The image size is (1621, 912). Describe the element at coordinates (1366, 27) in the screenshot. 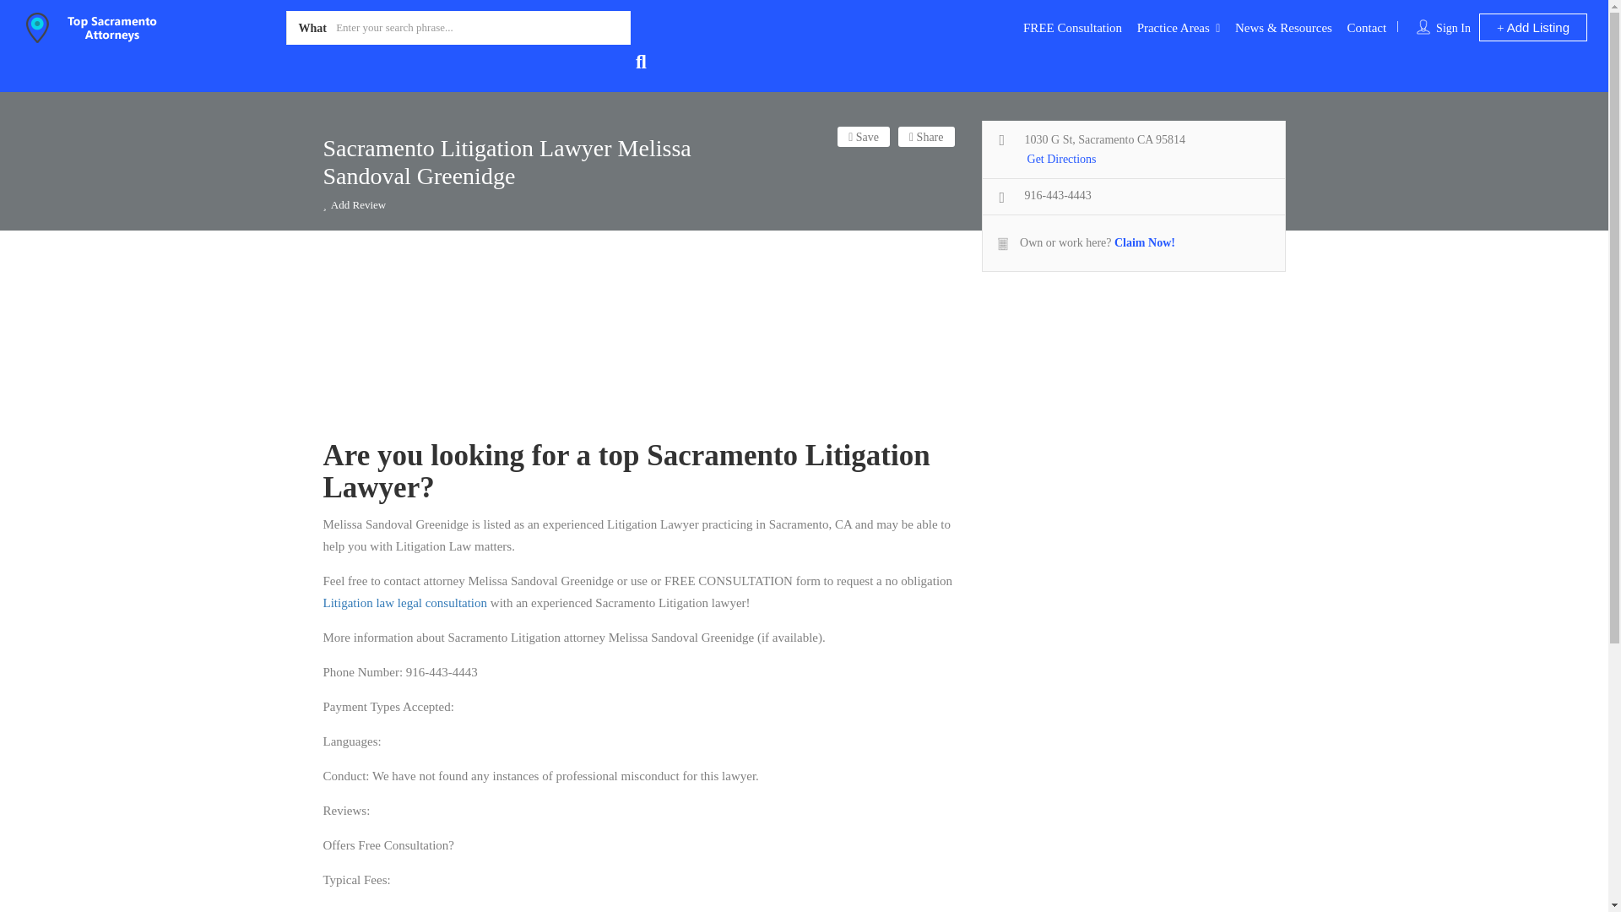

I see `Contact` at that location.